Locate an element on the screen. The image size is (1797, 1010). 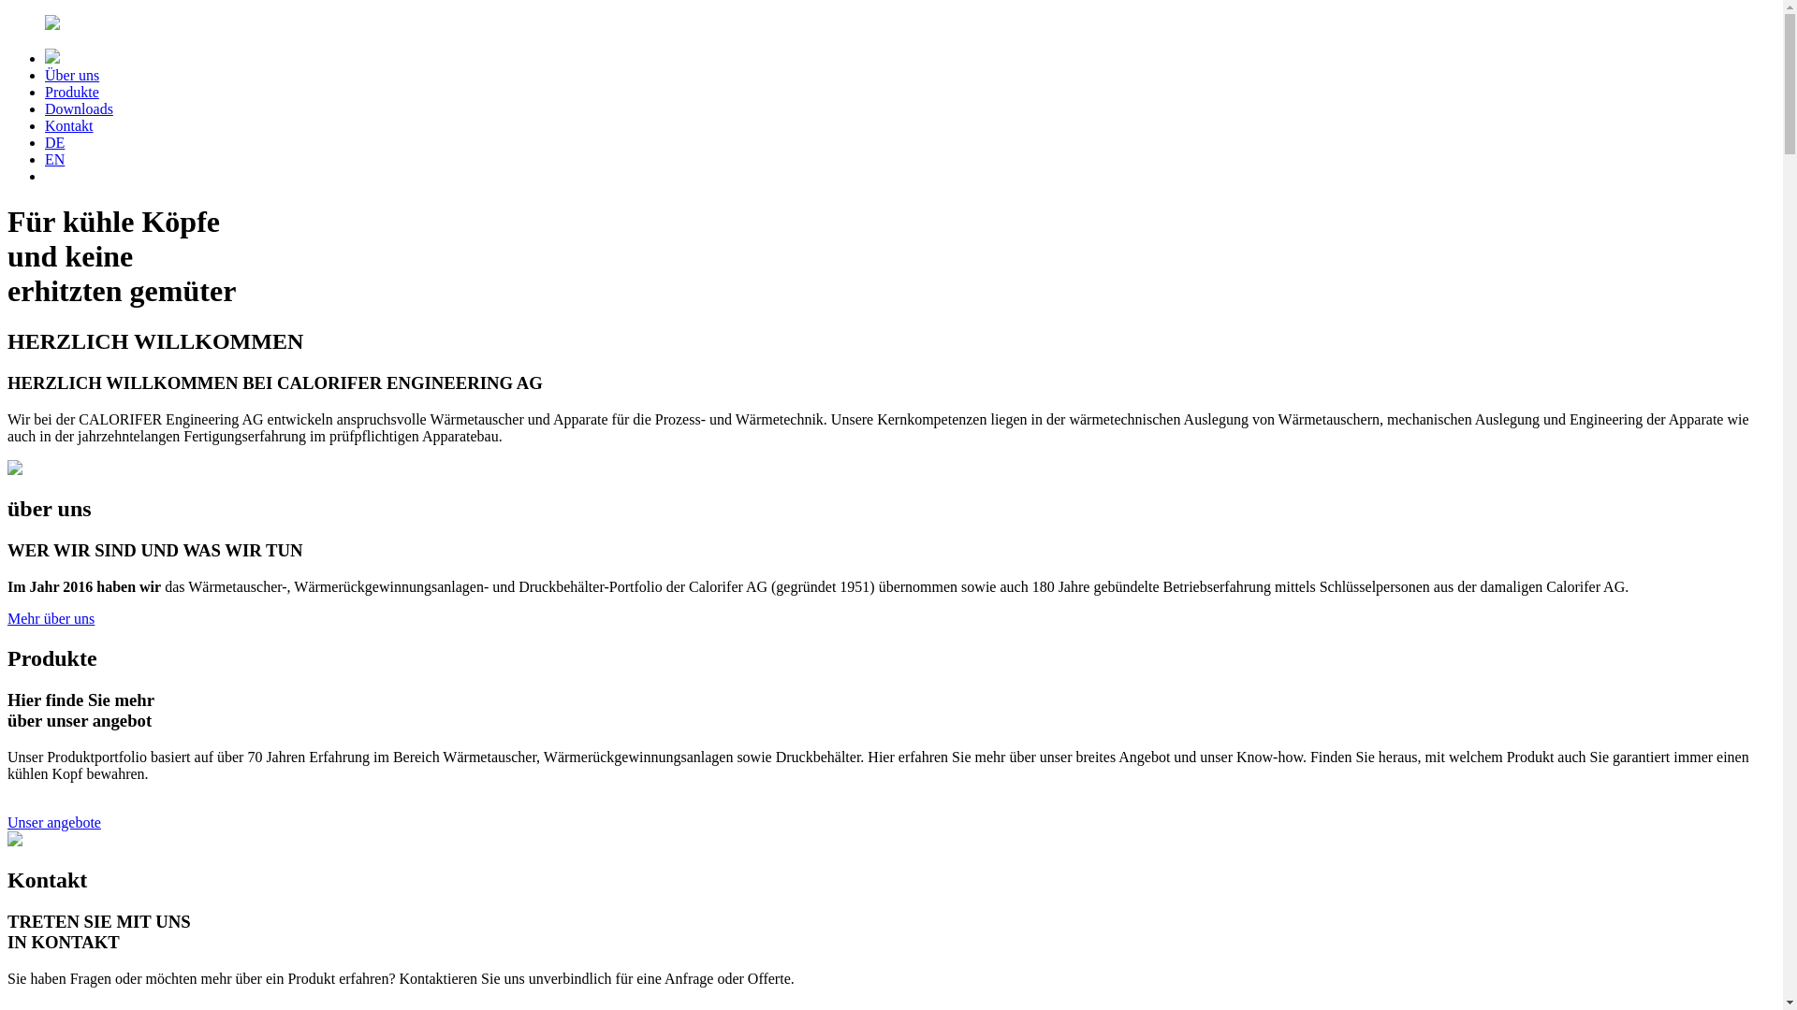
Unser angebote is located at coordinates (54, 823).